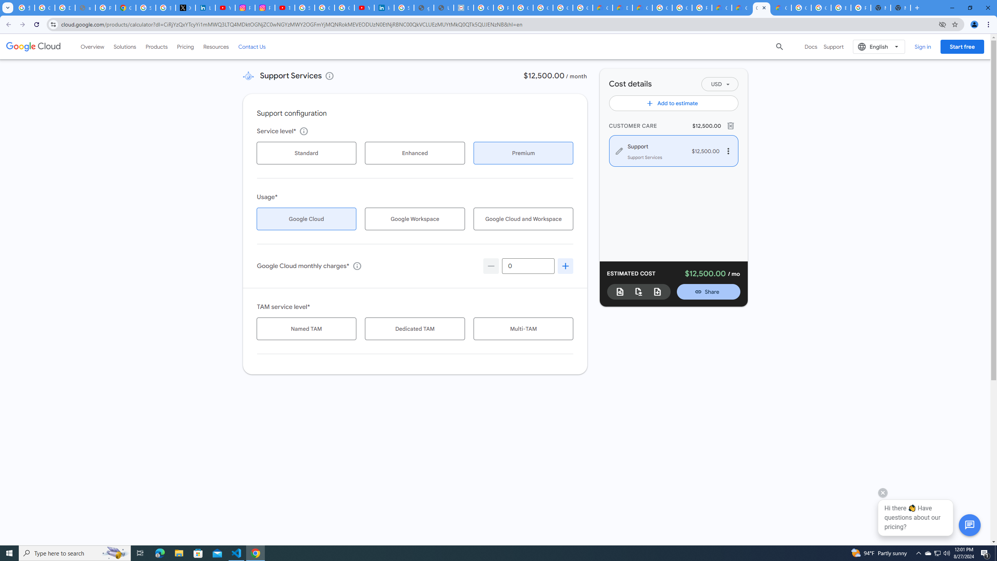 The height and width of the screenshot is (561, 997). Describe the element at coordinates (424, 8) in the screenshot. I see `google_privacy_policy_en.pdf` at that location.